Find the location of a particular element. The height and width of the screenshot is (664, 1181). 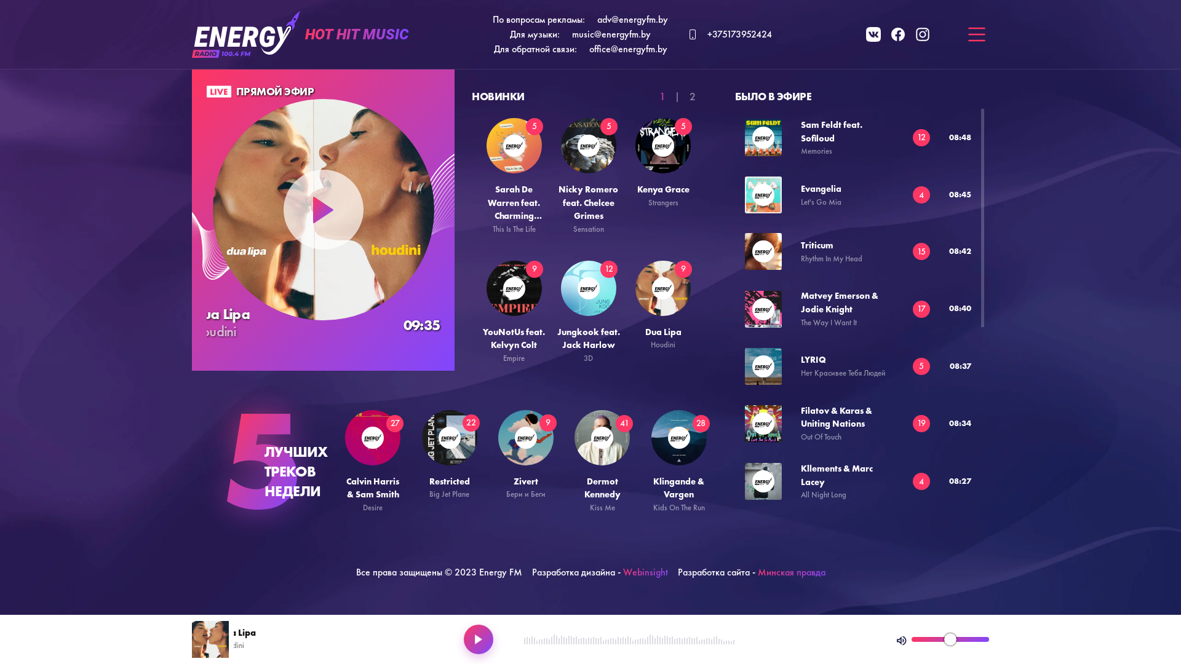

5 is located at coordinates (921, 366).